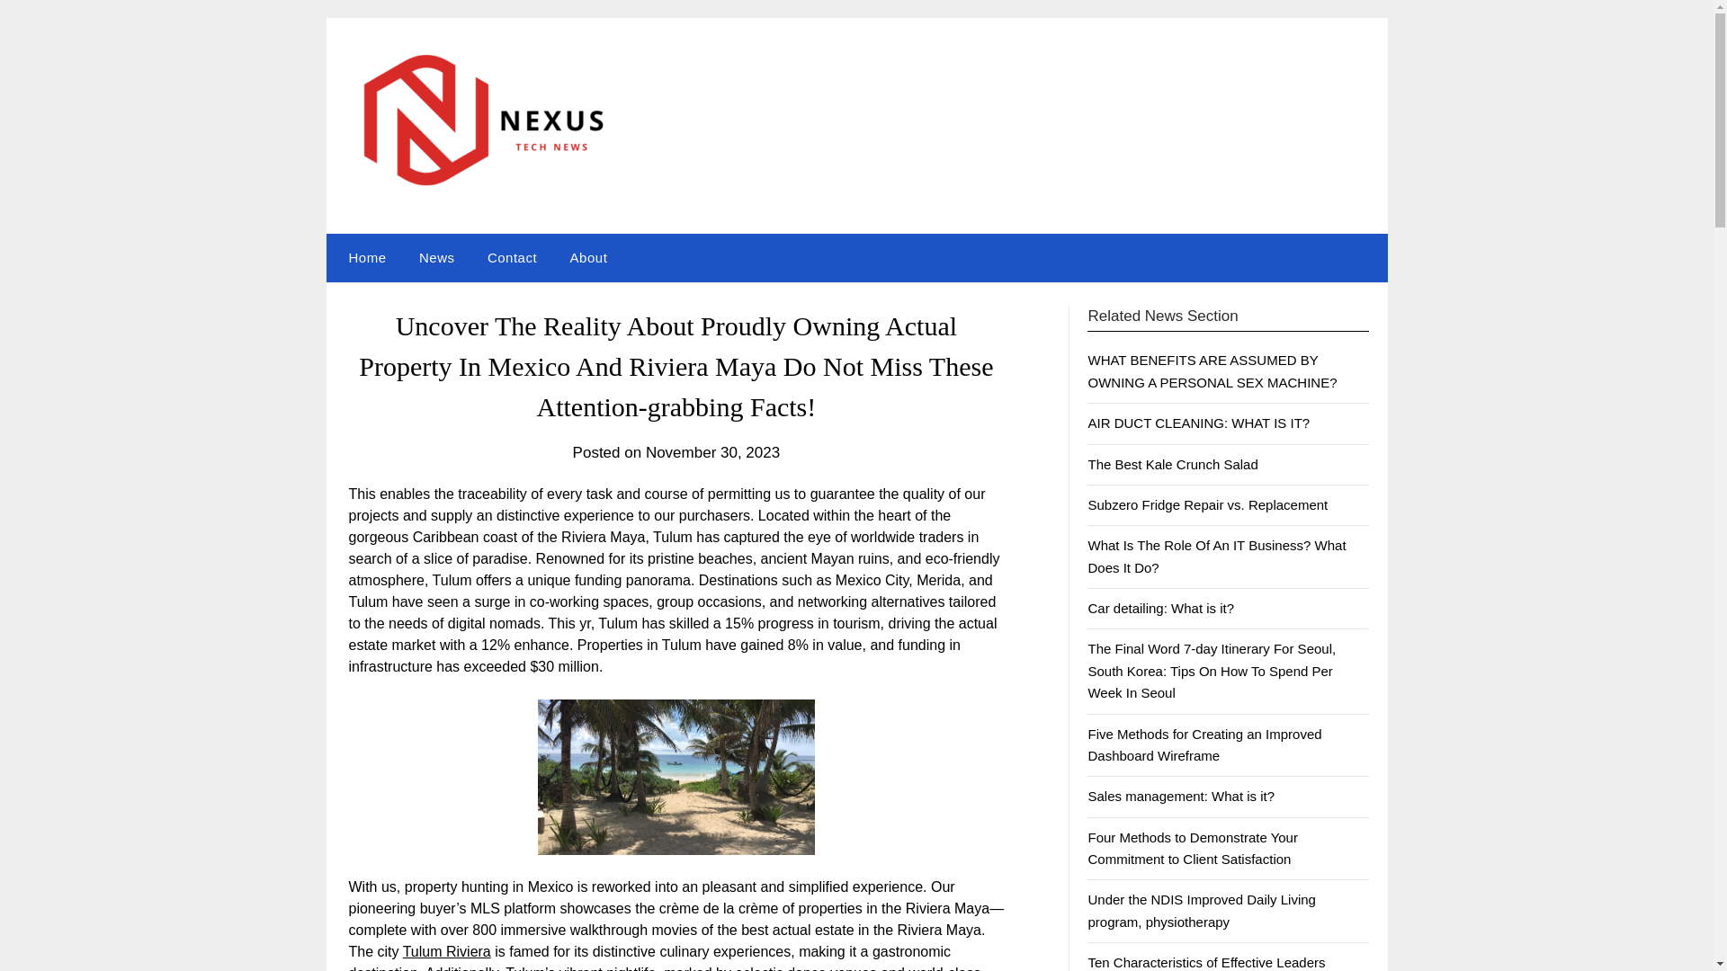  Describe the element at coordinates (512, 258) in the screenshot. I see `Contact` at that location.